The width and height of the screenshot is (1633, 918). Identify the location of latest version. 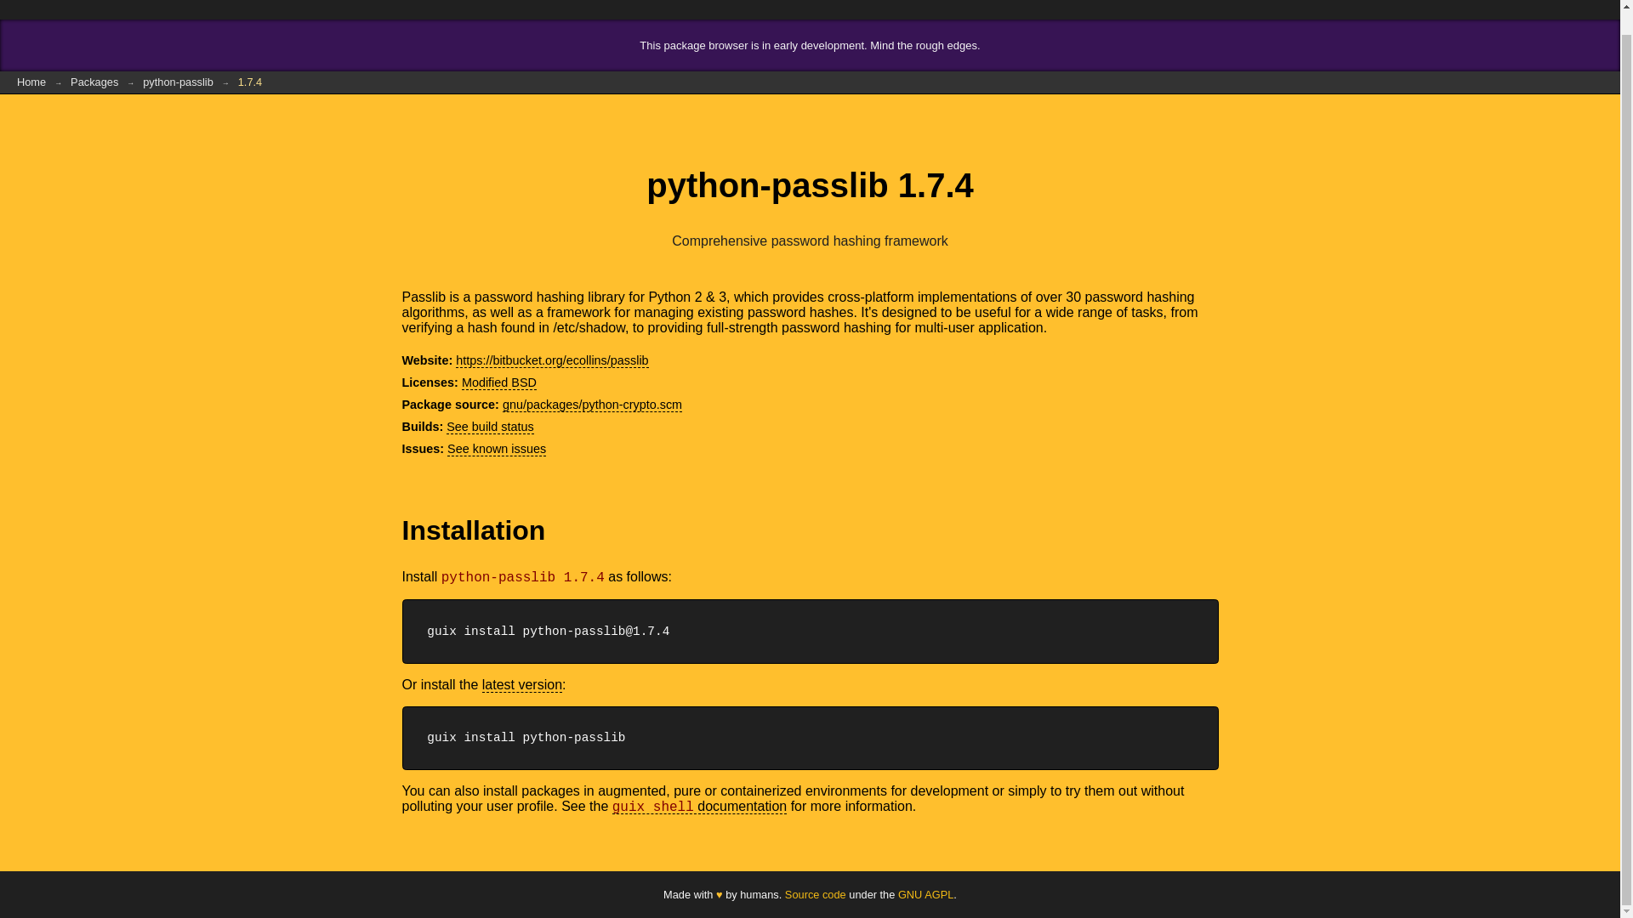
(521, 685).